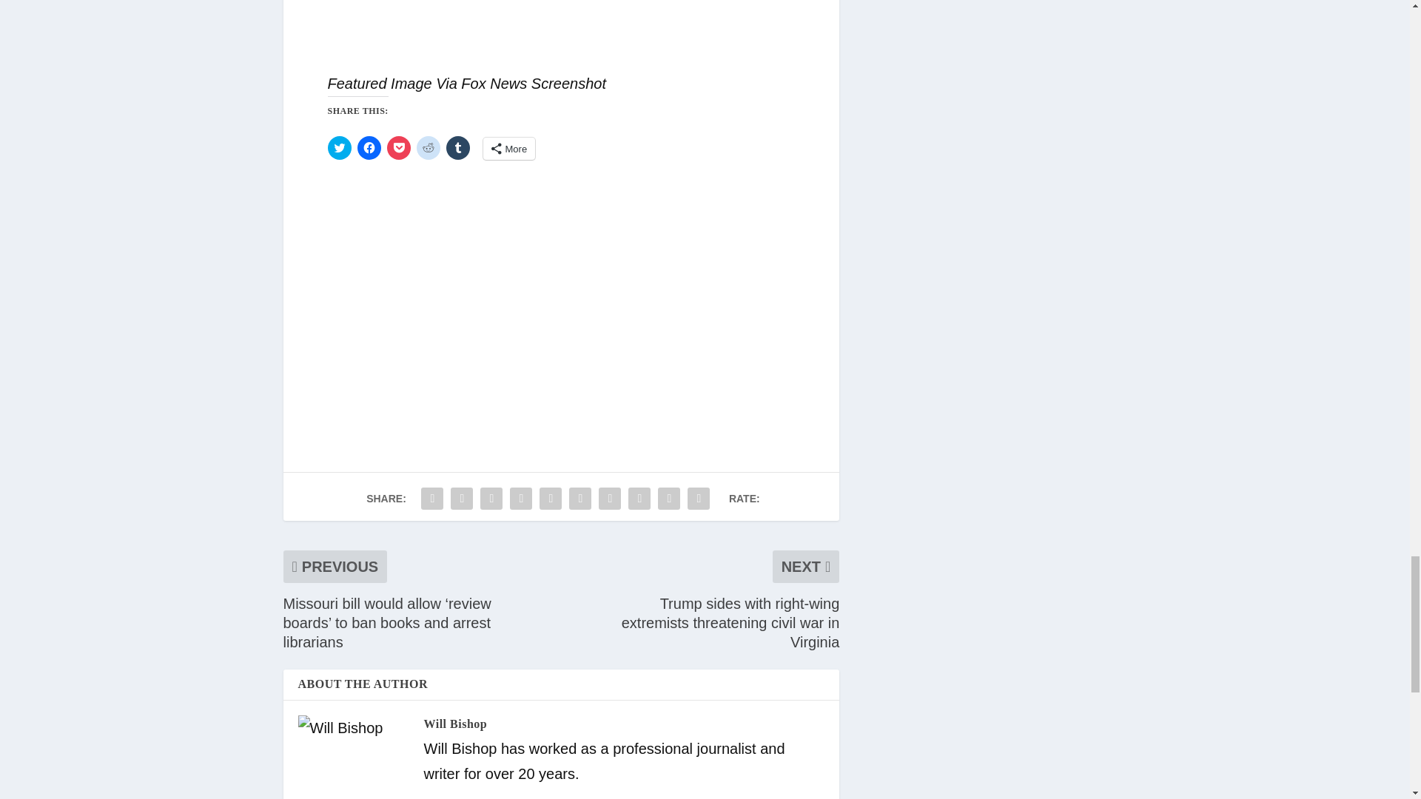  What do you see at coordinates (428, 148) in the screenshot?
I see `Click to share on Reddit` at bounding box center [428, 148].